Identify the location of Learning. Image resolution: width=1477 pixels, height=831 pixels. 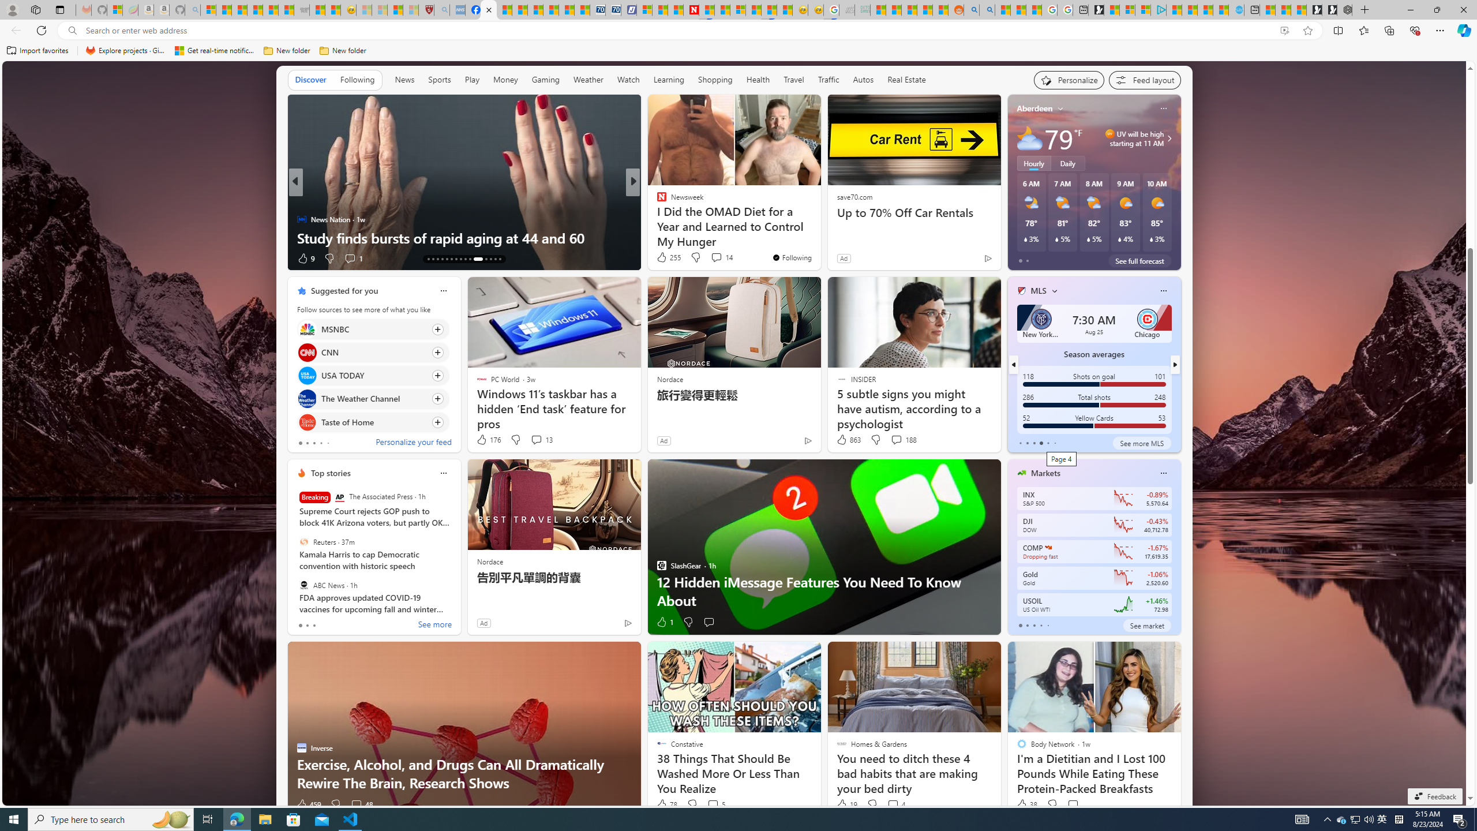
(669, 80).